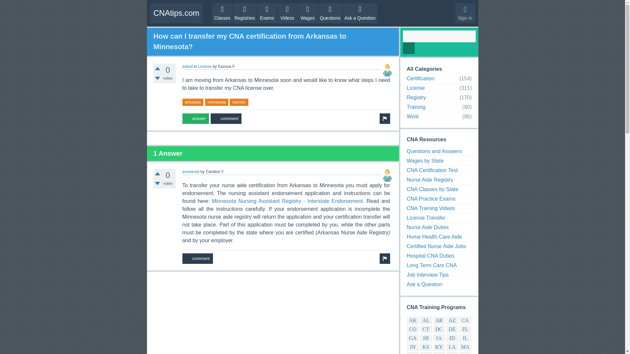 The image size is (630, 354). I want to click on Search, so click(409, 48).